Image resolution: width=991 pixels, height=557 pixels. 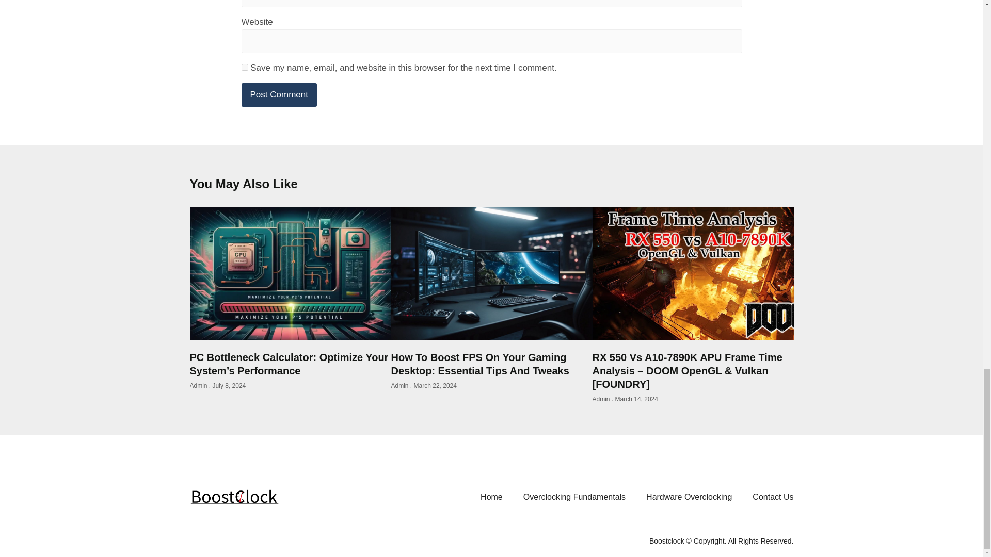 I want to click on Overclocking Fundamentals, so click(x=574, y=496).